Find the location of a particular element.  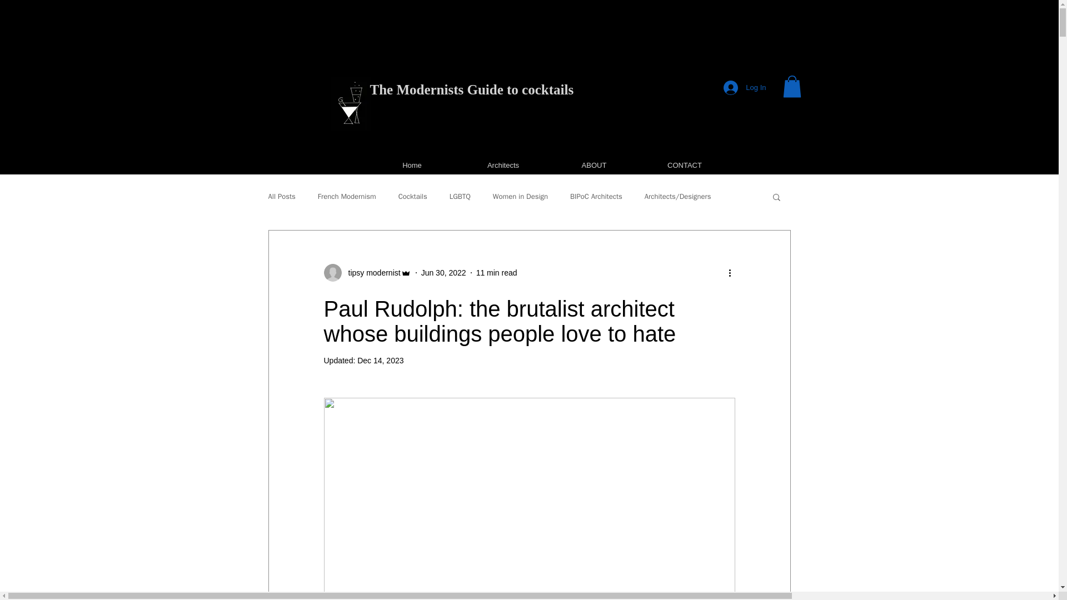

All Posts is located at coordinates (281, 196).